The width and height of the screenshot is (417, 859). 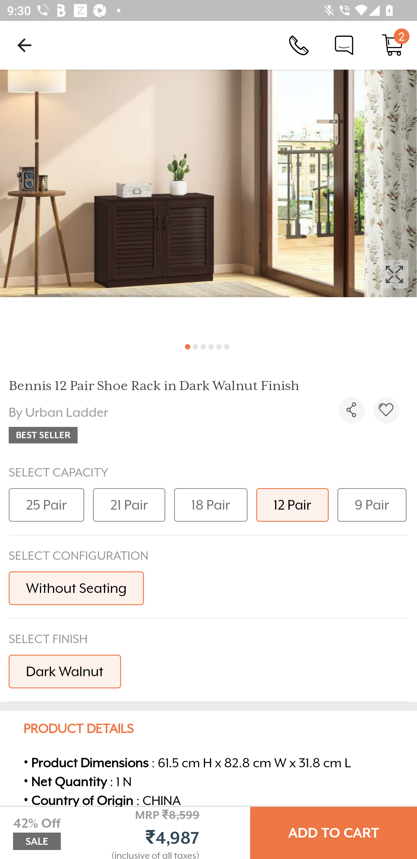 I want to click on Without Seating, so click(x=76, y=588).